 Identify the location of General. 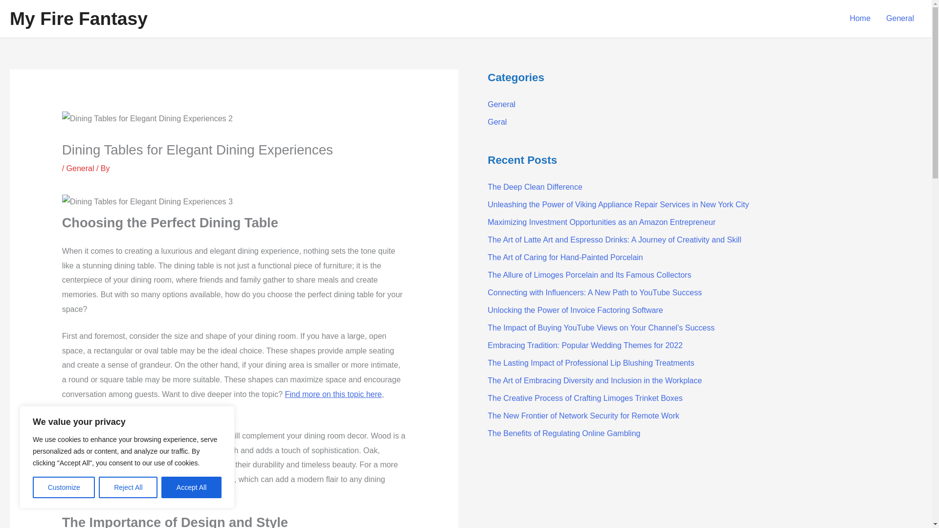
(80, 168).